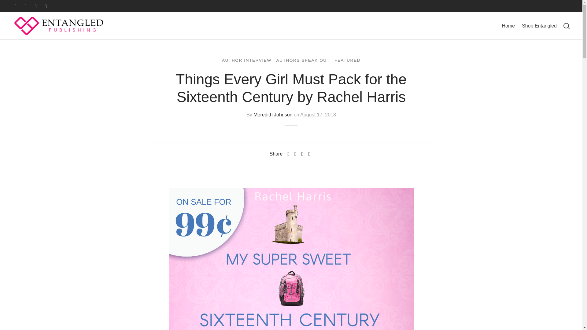 This screenshot has width=587, height=330. What do you see at coordinates (246, 60) in the screenshot?
I see `AUTHOR INTERVIEW` at bounding box center [246, 60].